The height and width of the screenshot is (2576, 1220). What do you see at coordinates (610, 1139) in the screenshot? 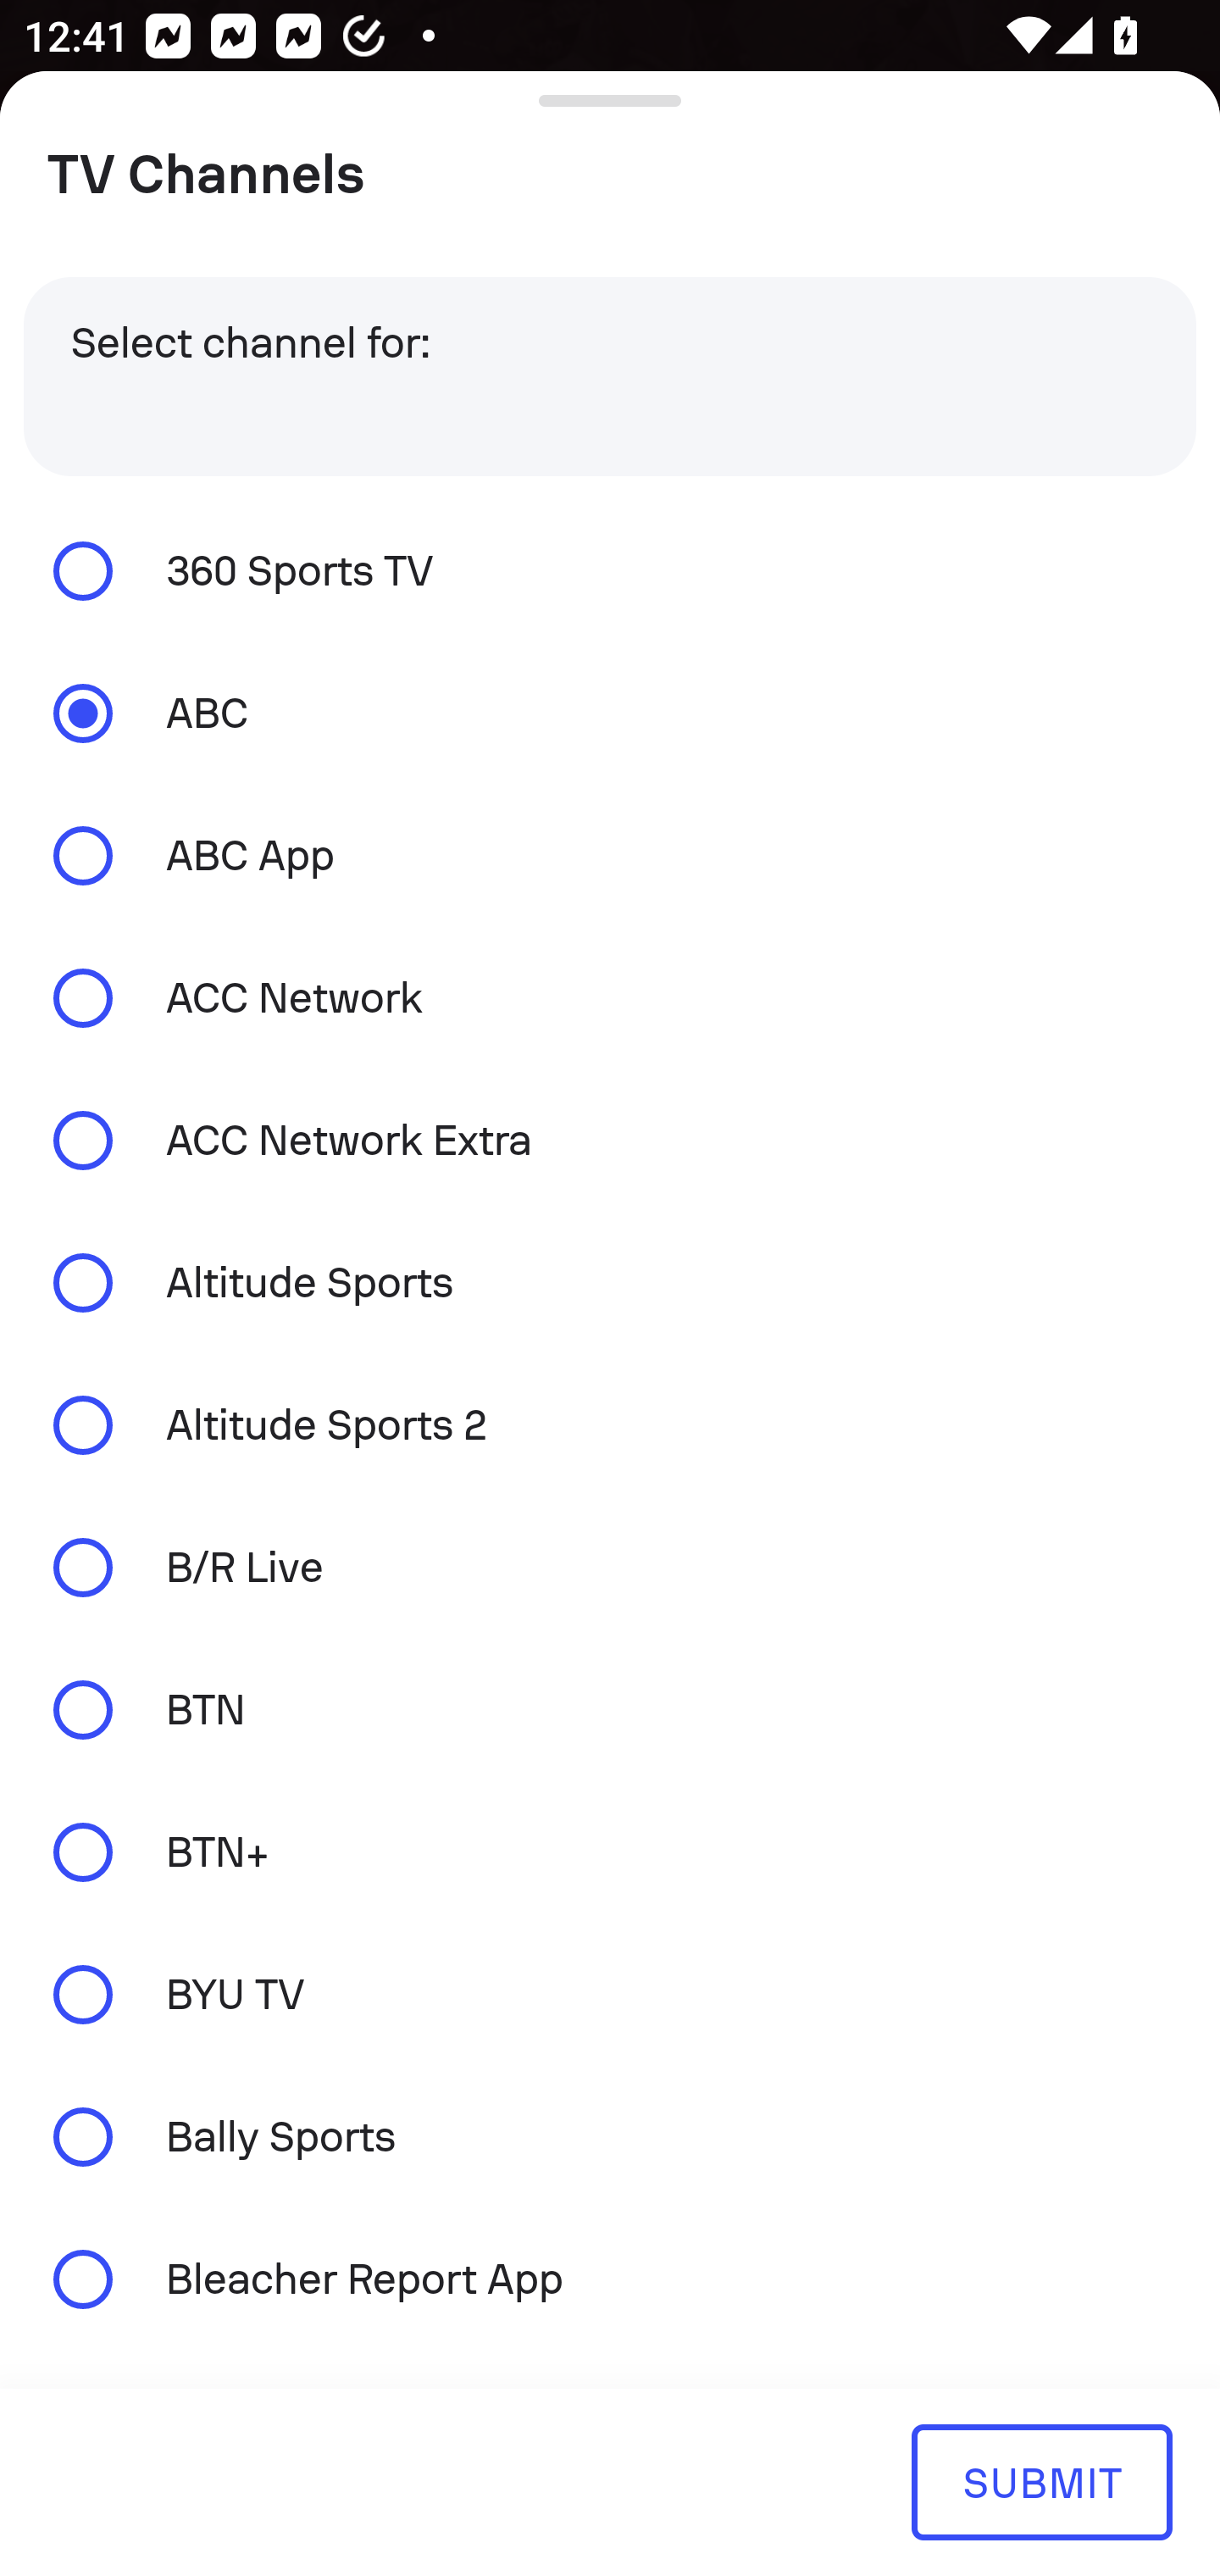
I see `ACC Network Extra` at bounding box center [610, 1139].